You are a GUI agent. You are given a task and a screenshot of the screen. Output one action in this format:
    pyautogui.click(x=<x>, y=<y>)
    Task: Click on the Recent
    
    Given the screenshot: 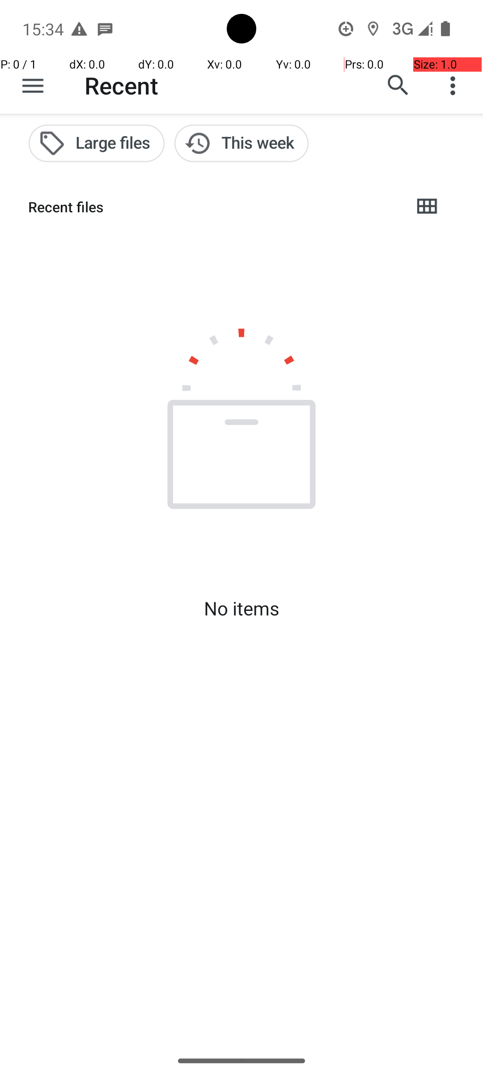 What is the action you would take?
    pyautogui.click(x=122, y=85)
    